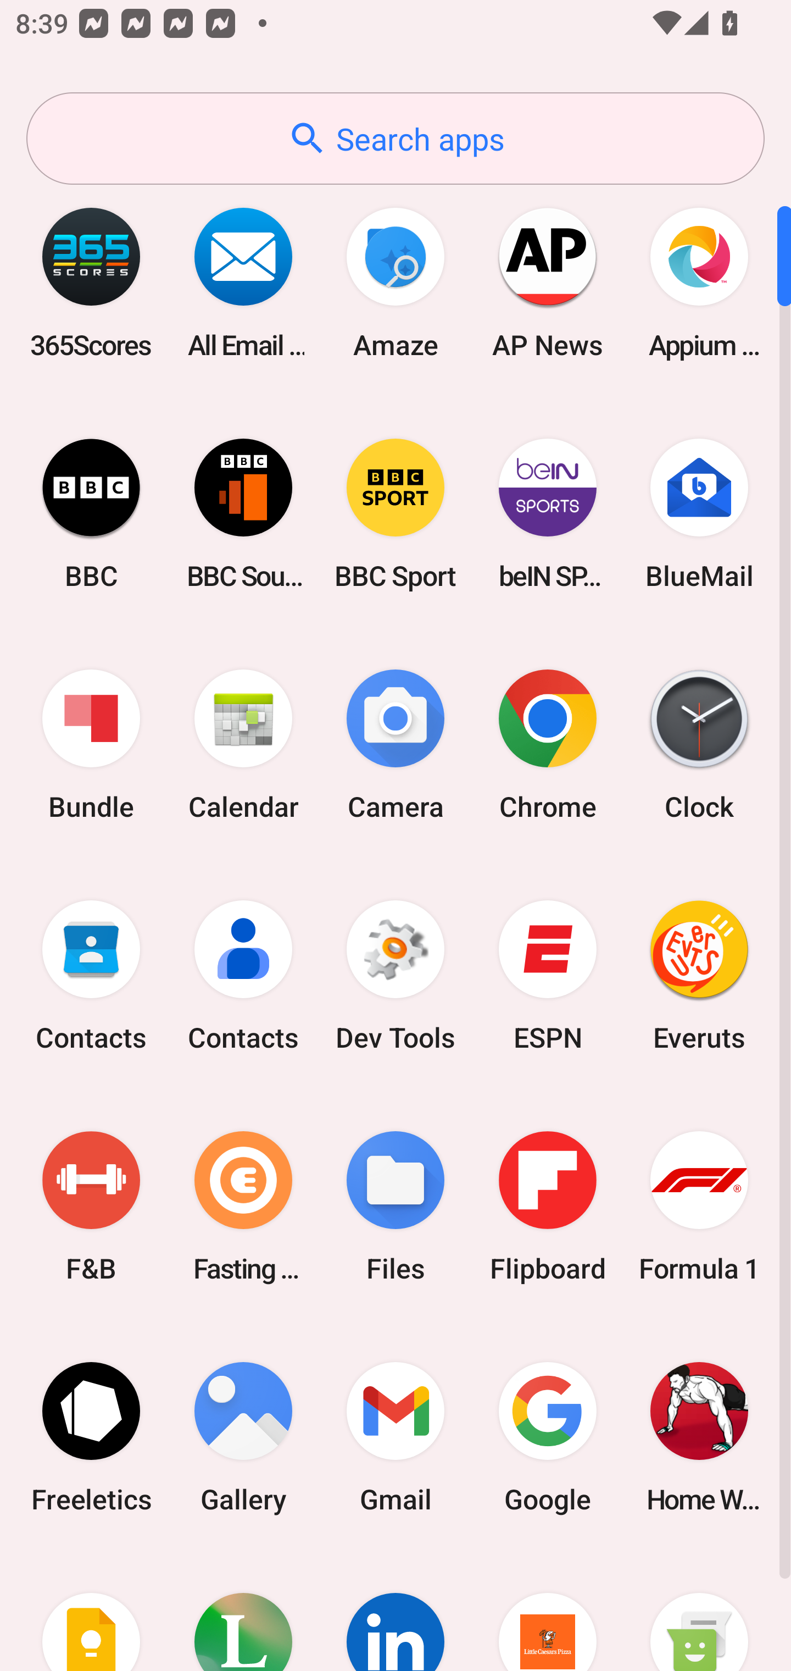  I want to click on   Search apps, so click(396, 139).